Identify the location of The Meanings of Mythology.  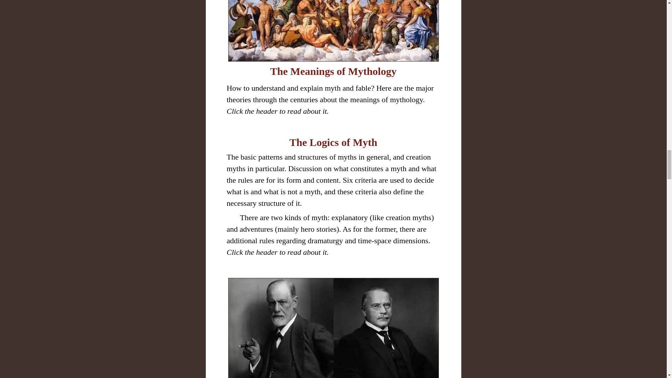
(333, 71).